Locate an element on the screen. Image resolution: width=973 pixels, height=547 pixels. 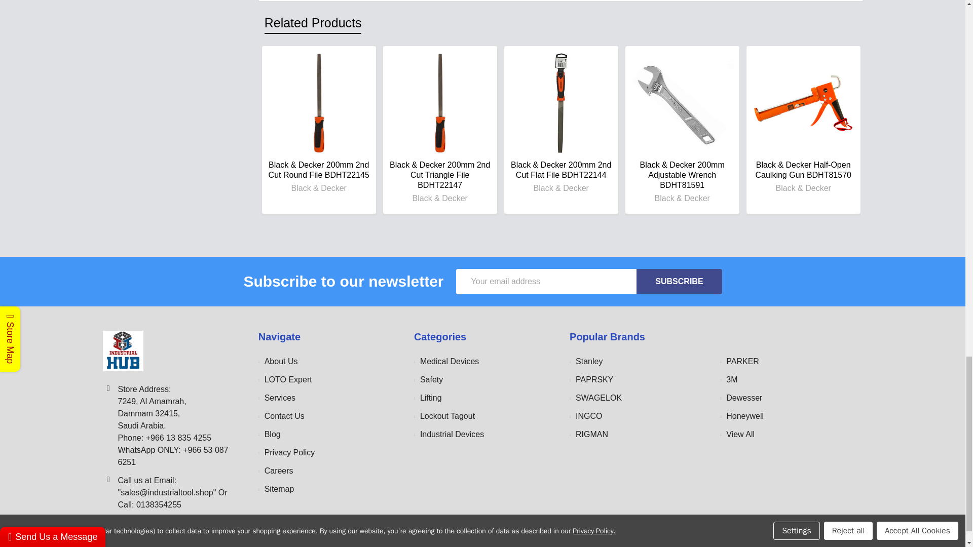
Subscribe is located at coordinates (679, 281).